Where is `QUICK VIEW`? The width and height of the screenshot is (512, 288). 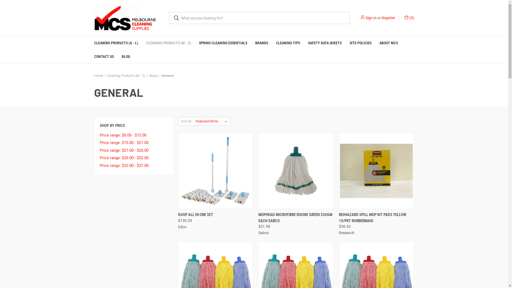 QUICK VIEW is located at coordinates (357, 213).